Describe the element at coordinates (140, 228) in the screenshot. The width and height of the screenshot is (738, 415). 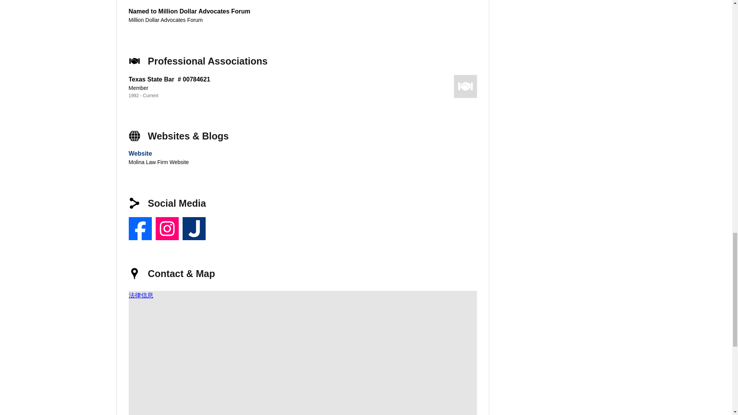
I see `Ricardo Molina on Facebook` at that location.